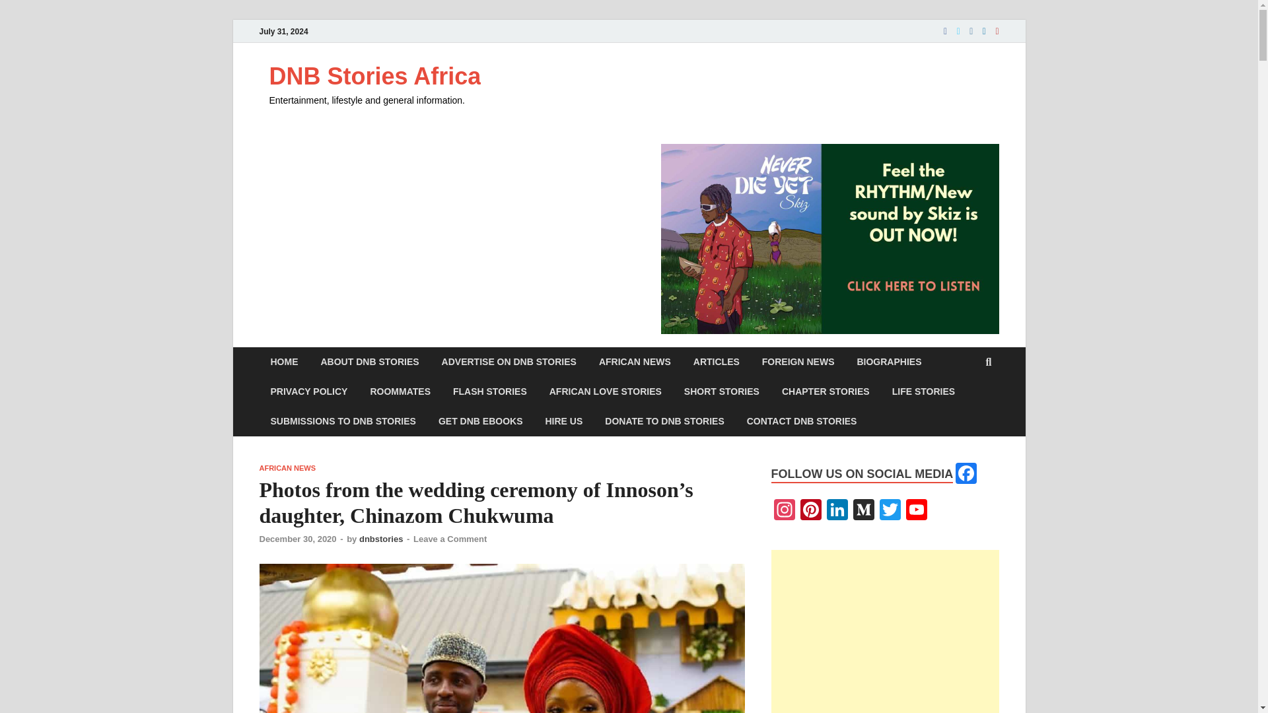 The width and height of the screenshot is (1268, 713). I want to click on December 30, 2020, so click(297, 539).